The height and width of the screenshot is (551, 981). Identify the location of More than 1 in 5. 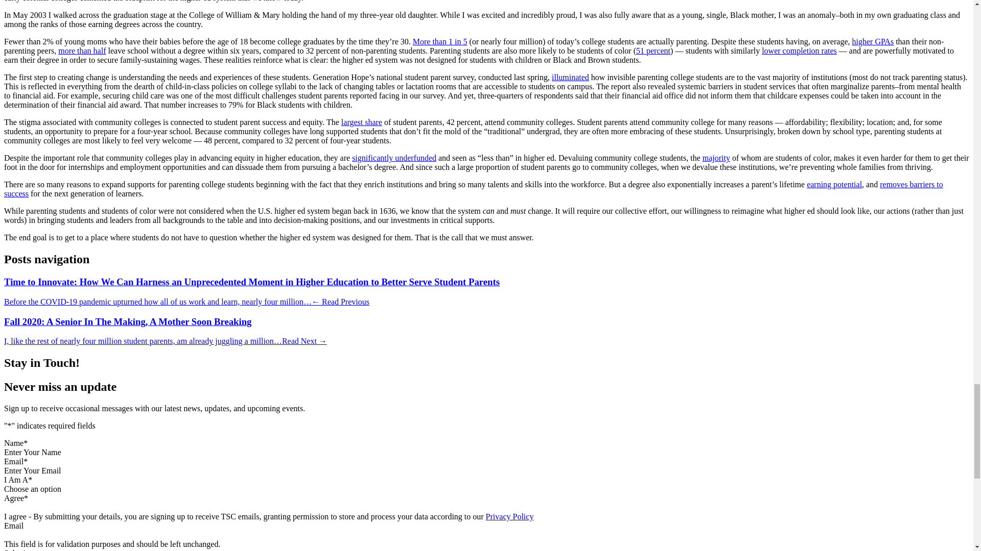
(440, 41).